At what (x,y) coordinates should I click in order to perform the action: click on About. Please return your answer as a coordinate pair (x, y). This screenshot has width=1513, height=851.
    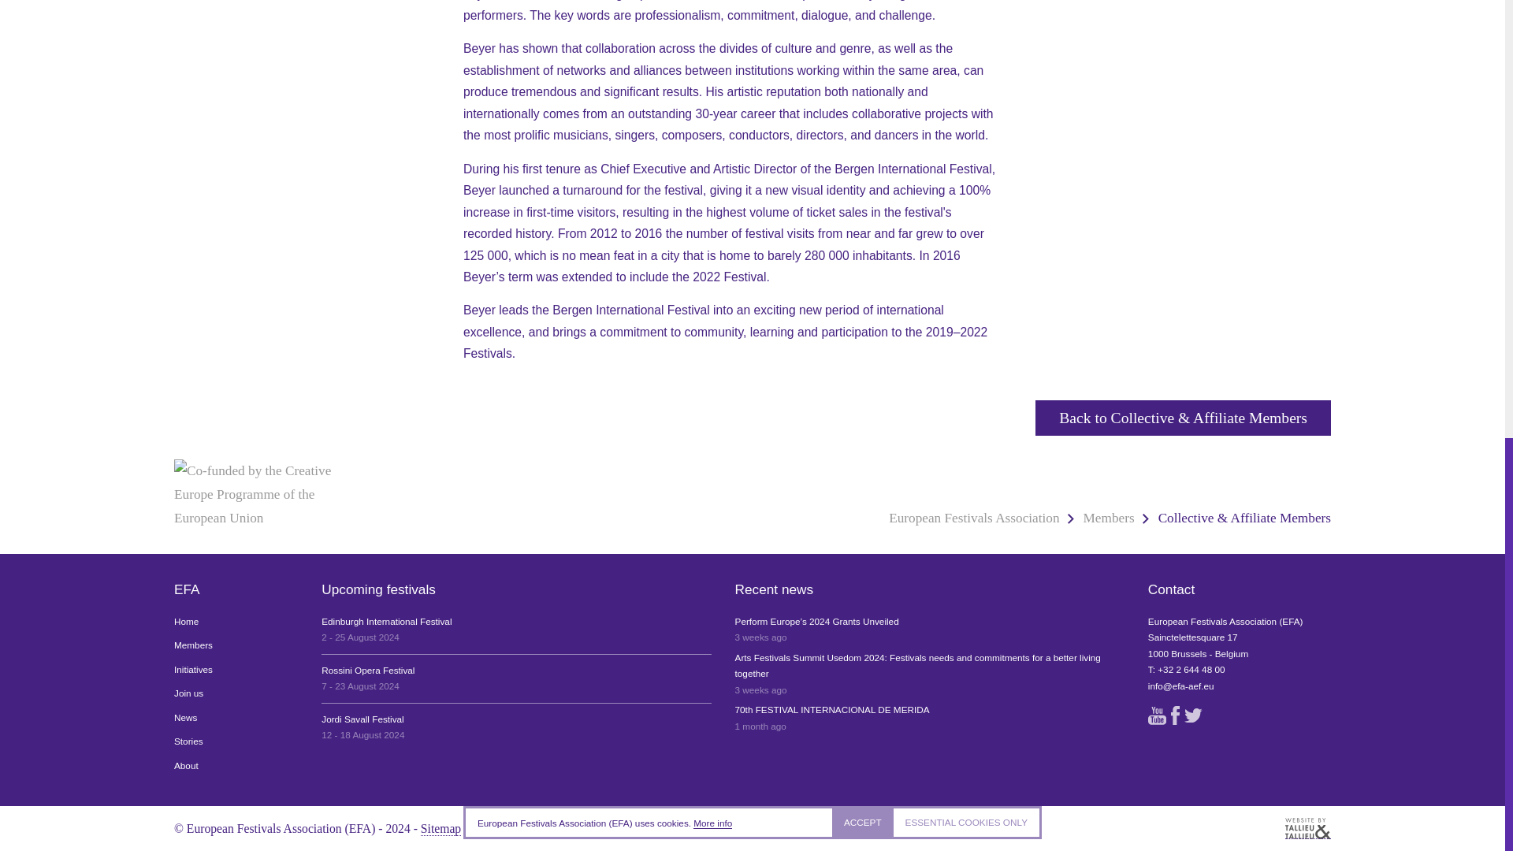
    Looking at the image, I should click on (236, 766).